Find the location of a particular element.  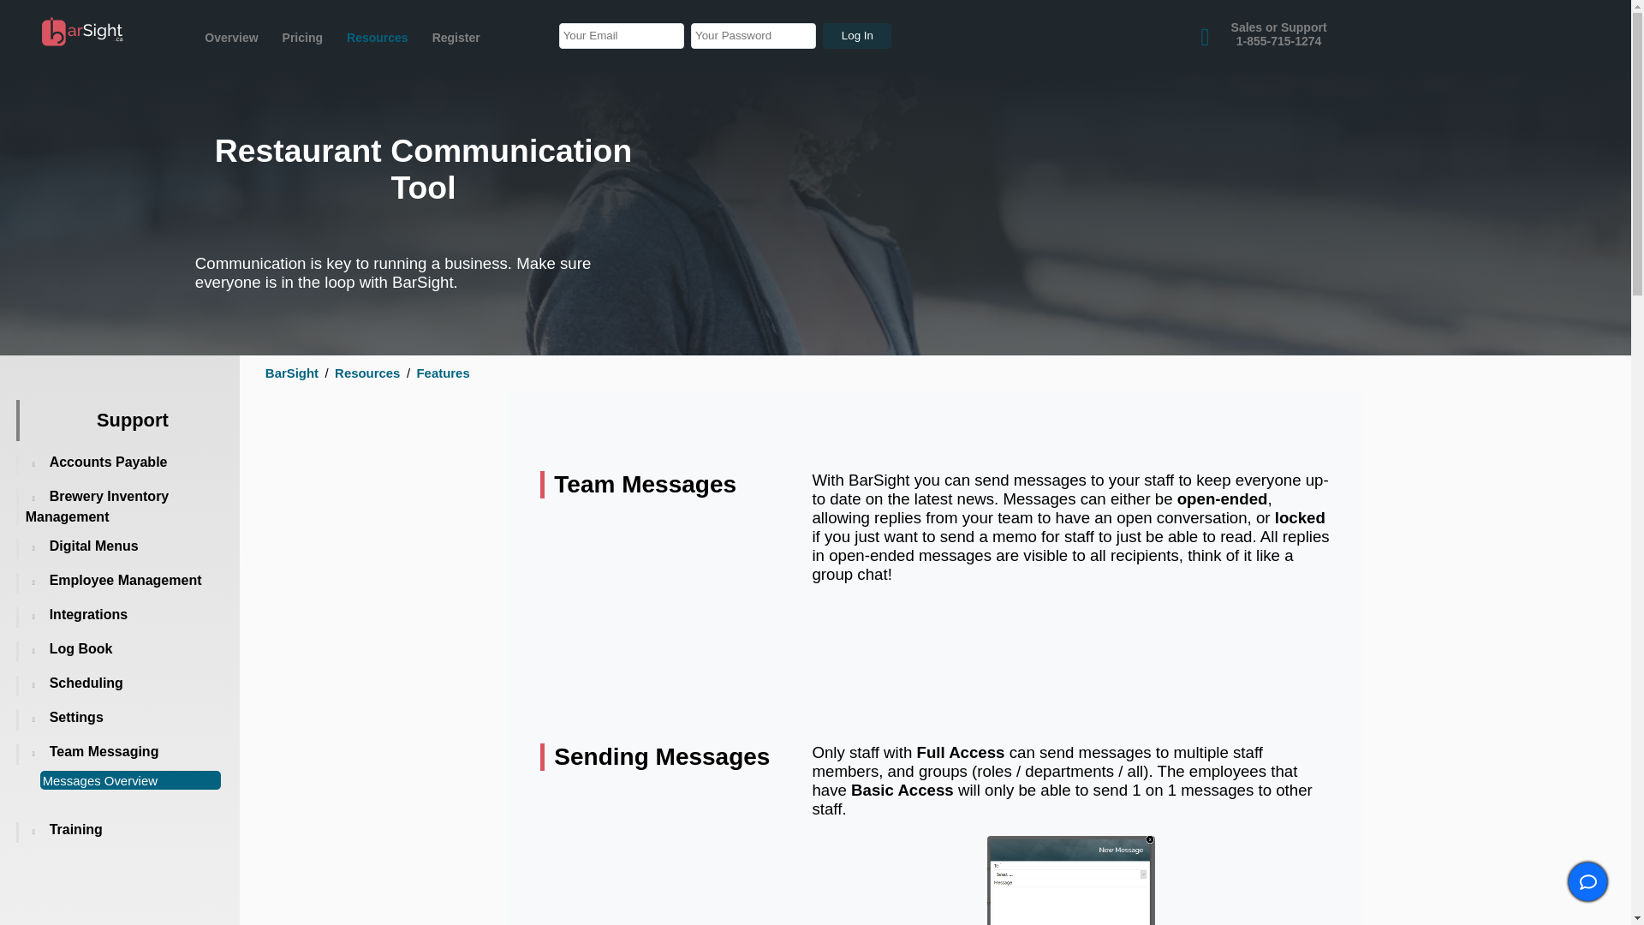

Log Book is located at coordinates (856, 36).